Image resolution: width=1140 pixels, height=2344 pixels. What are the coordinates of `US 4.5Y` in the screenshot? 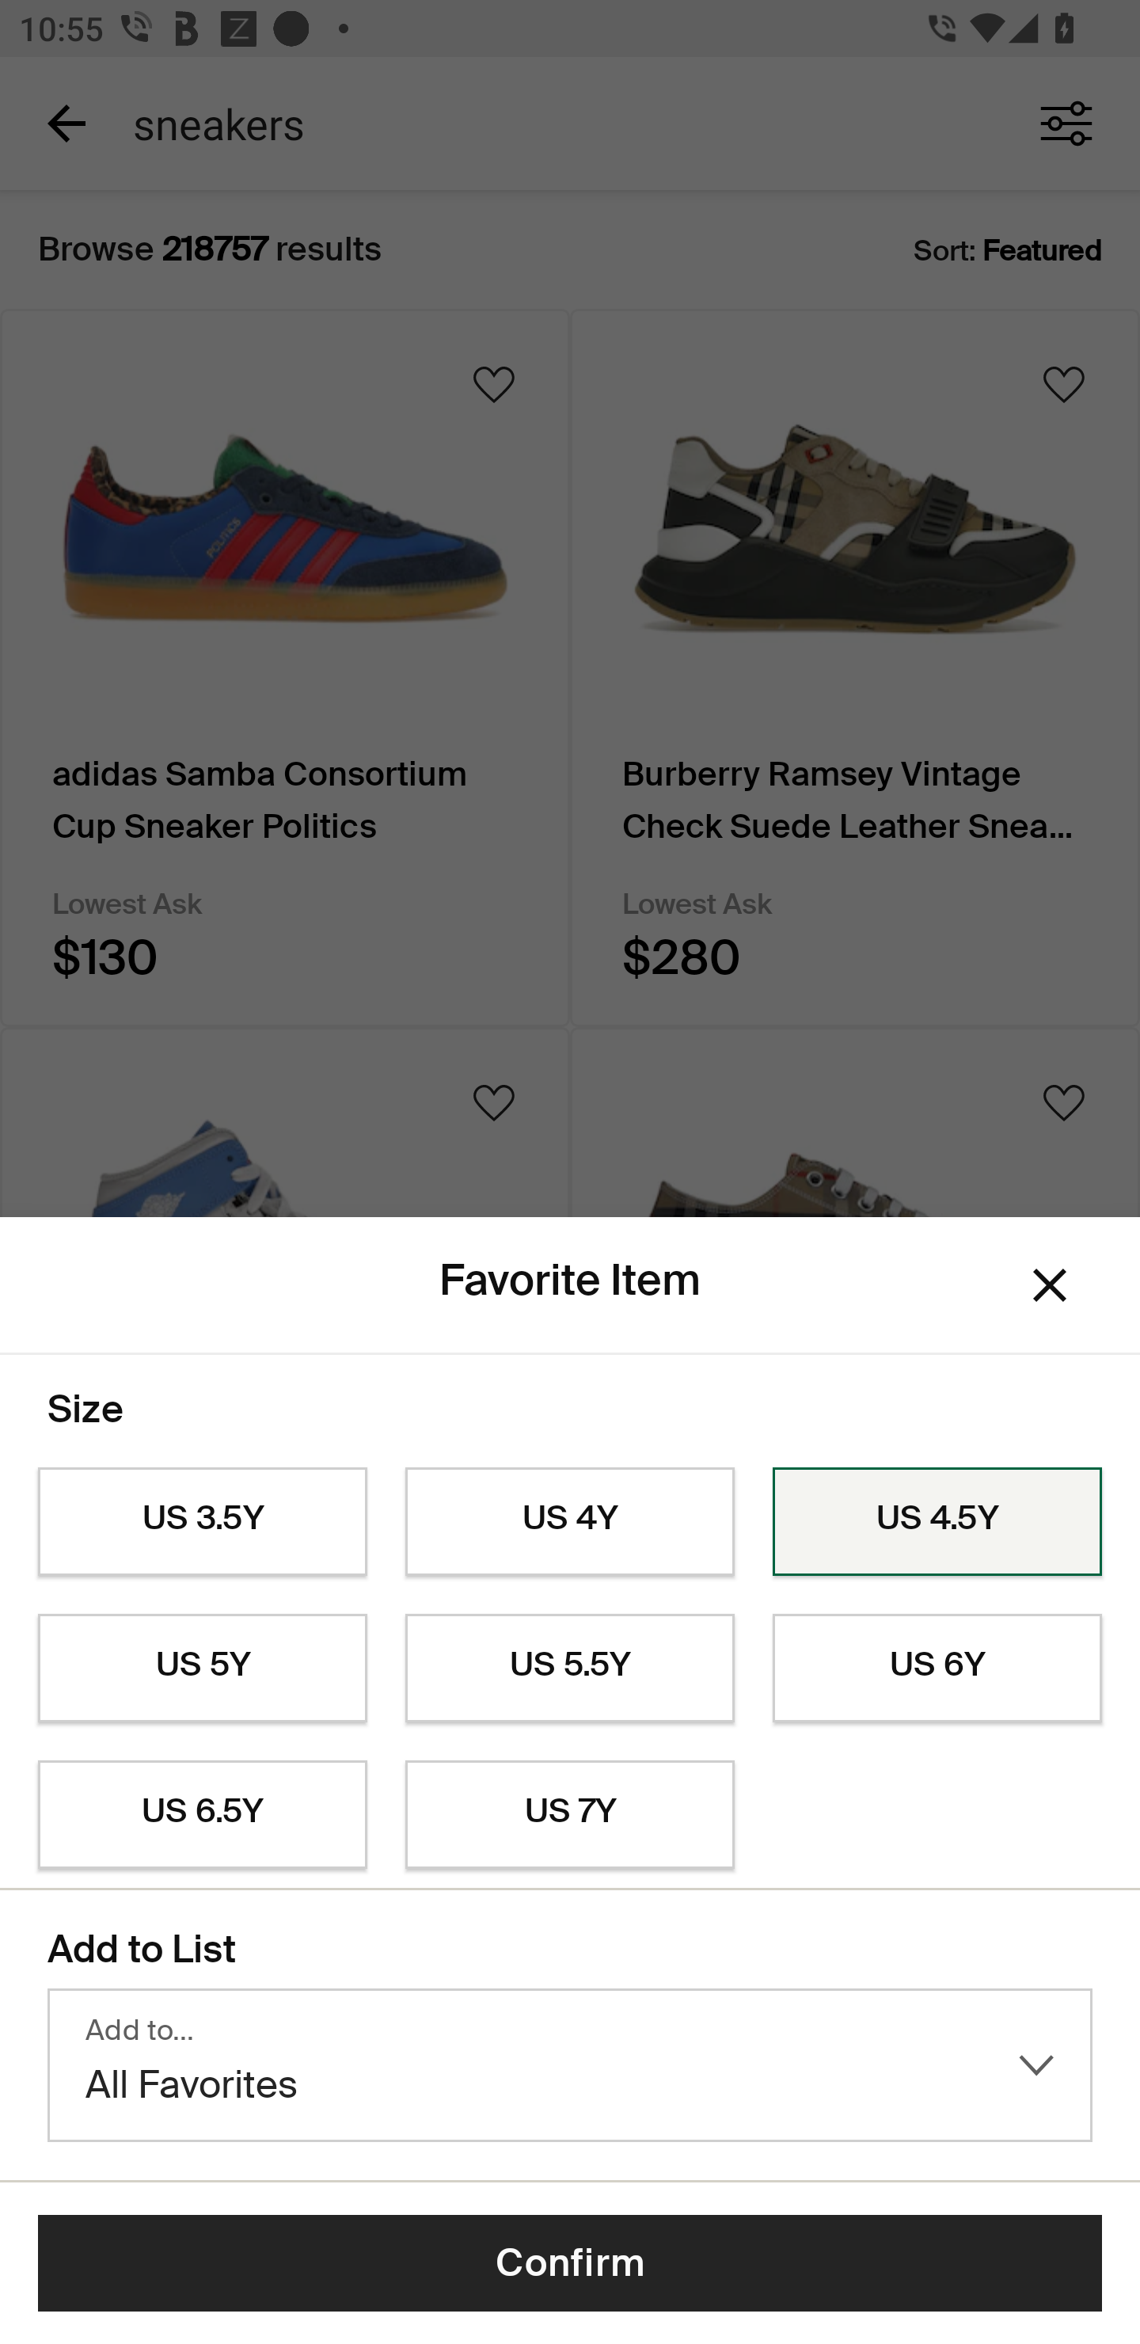 It's located at (937, 1522).